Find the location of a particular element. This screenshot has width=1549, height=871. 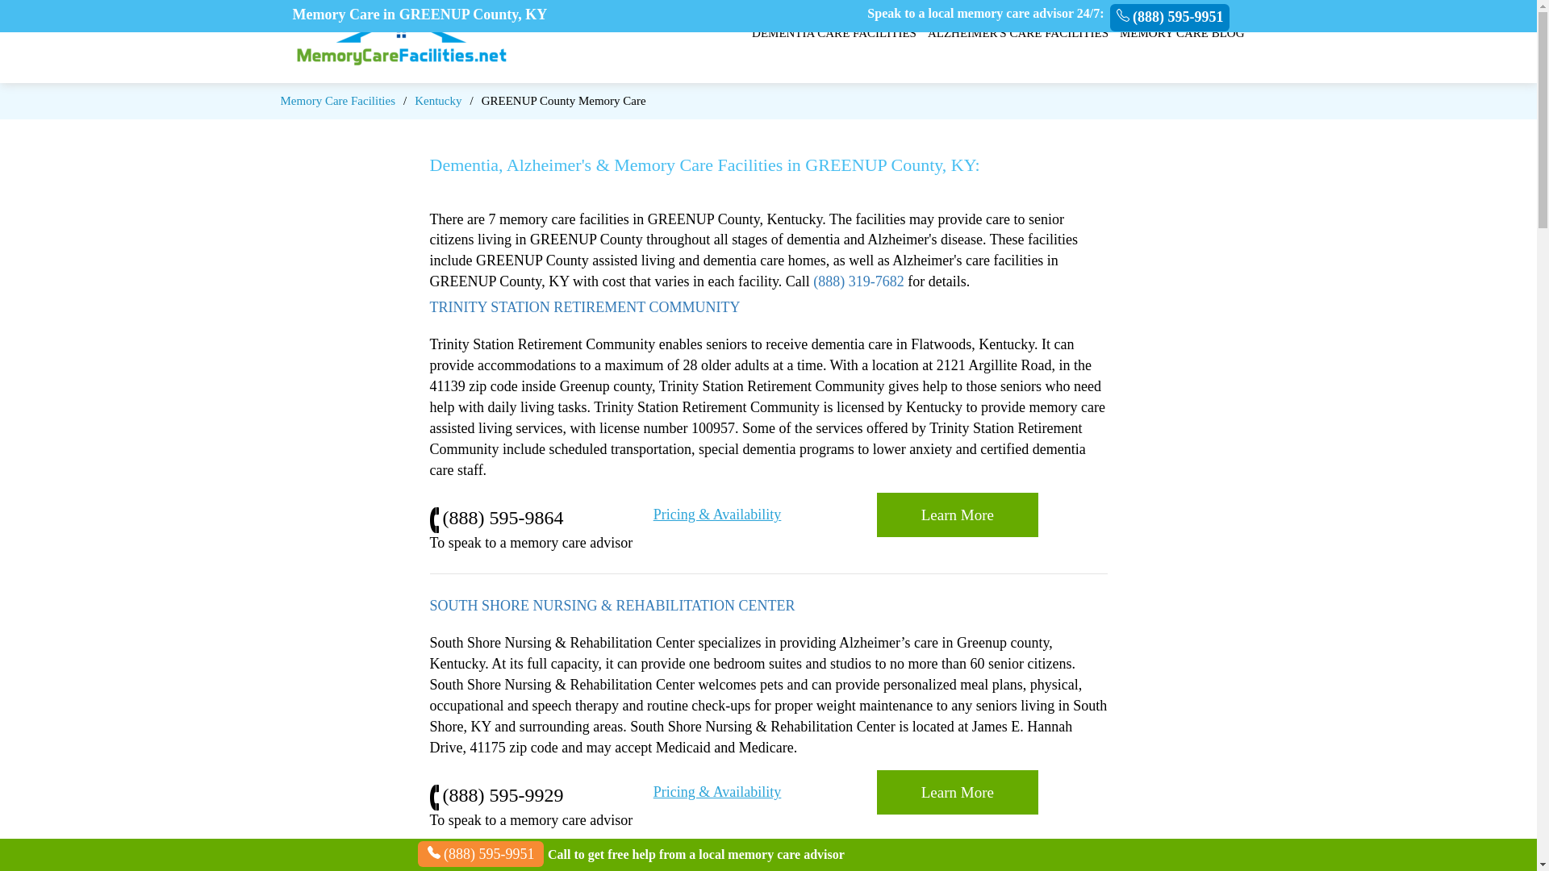

ALZHEIMER'S CARE FACILITIES is located at coordinates (1018, 33).